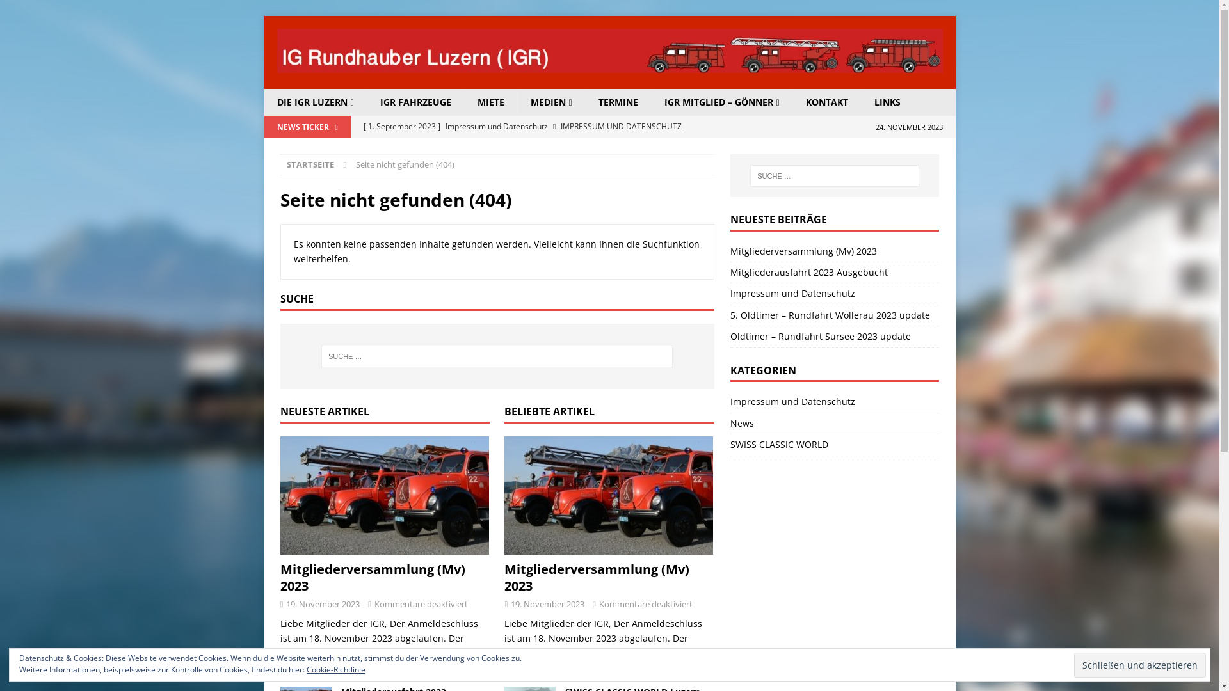 This screenshot has height=691, width=1229. Describe the element at coordinates (323, 604) in the screenshot. I see `19. November 2023` at that location.